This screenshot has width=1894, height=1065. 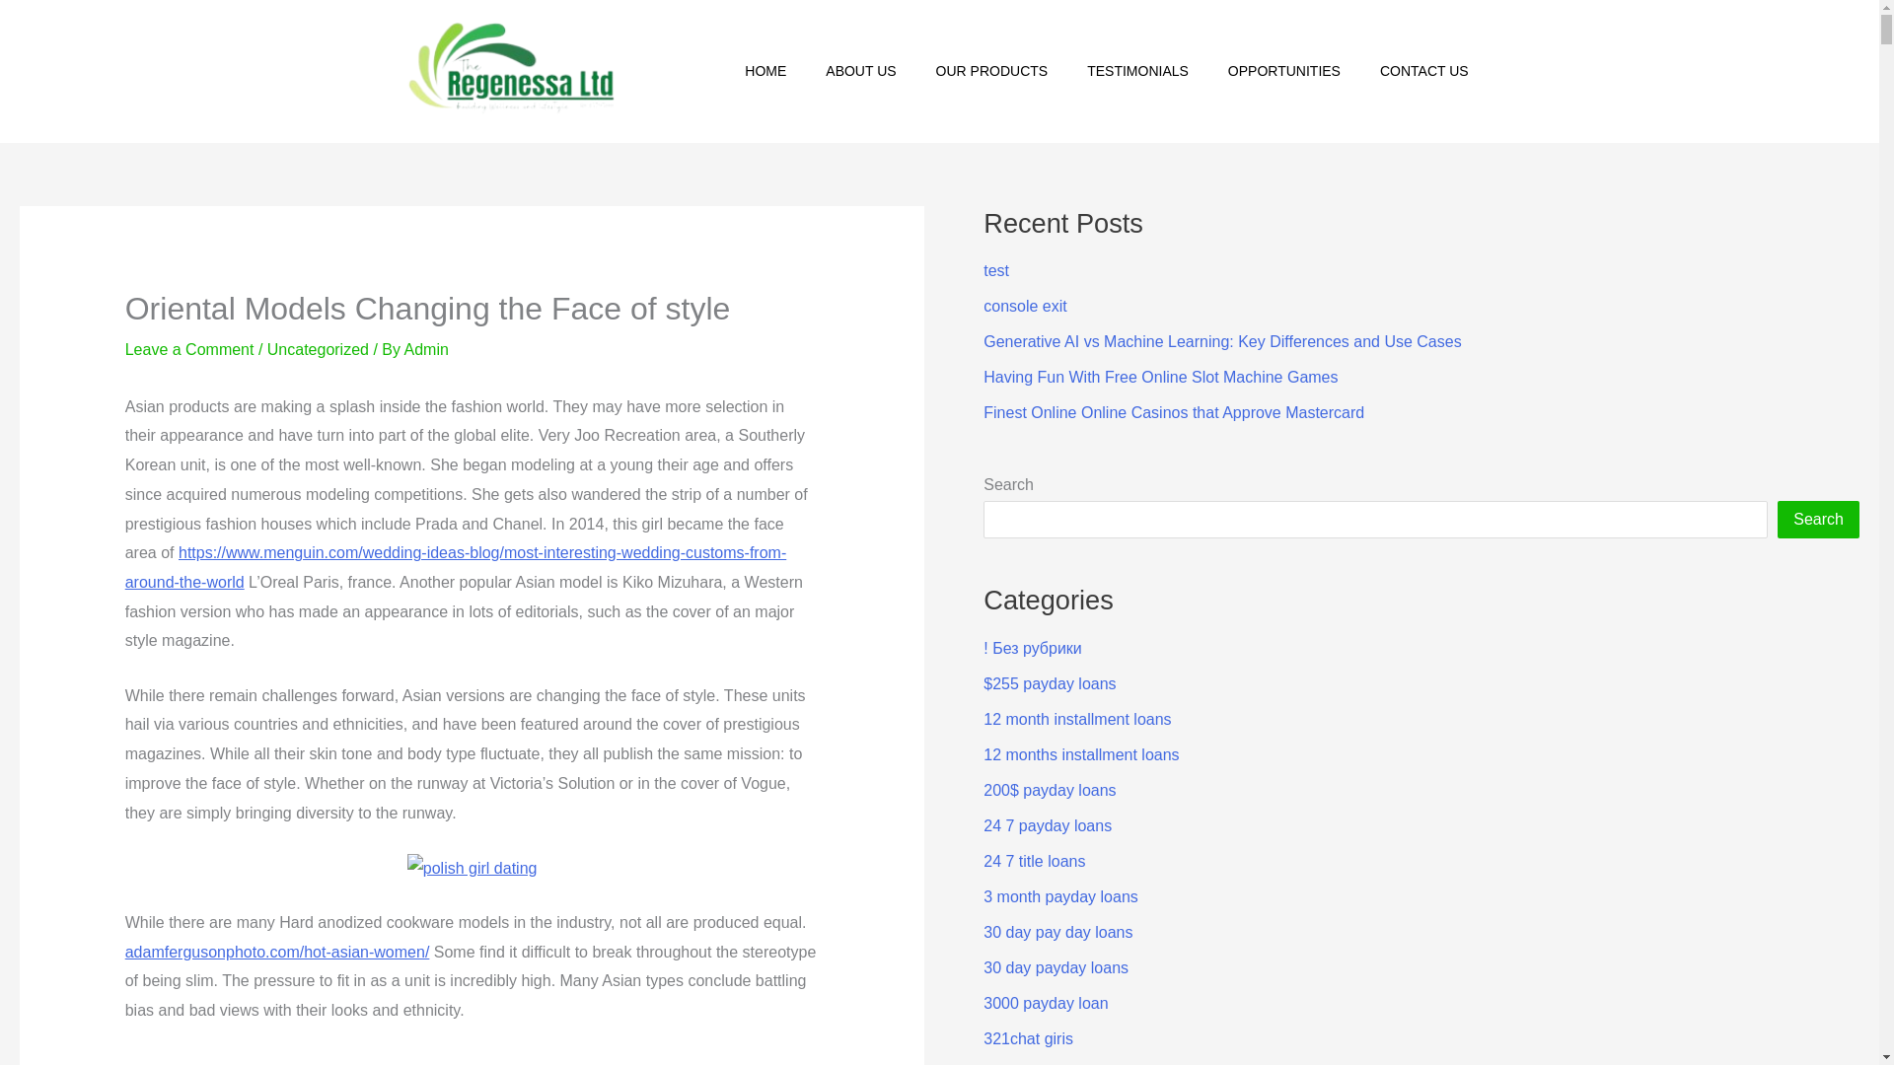 I want to click on View all posts by Admin, so click(x=426, y=349).